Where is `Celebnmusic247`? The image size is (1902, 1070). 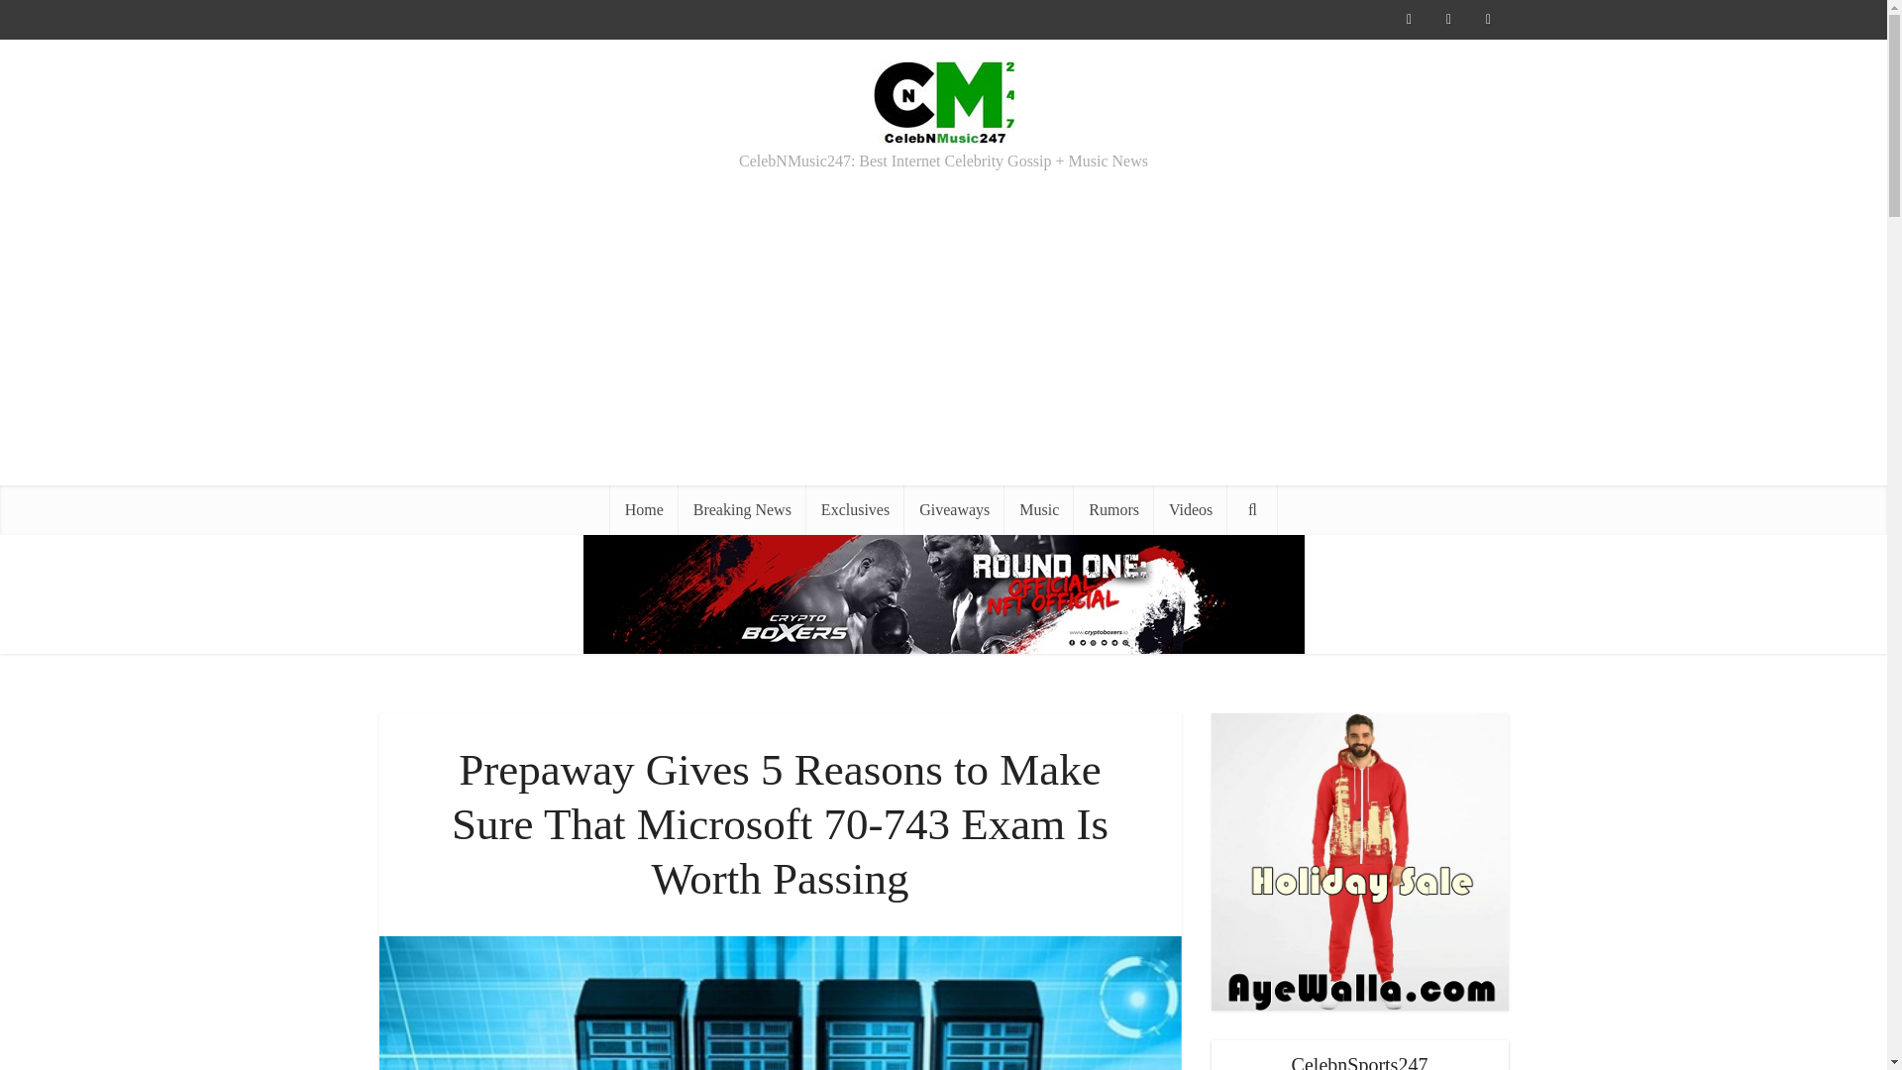 Celebnmusic247 is located at coordinates (943, 99).